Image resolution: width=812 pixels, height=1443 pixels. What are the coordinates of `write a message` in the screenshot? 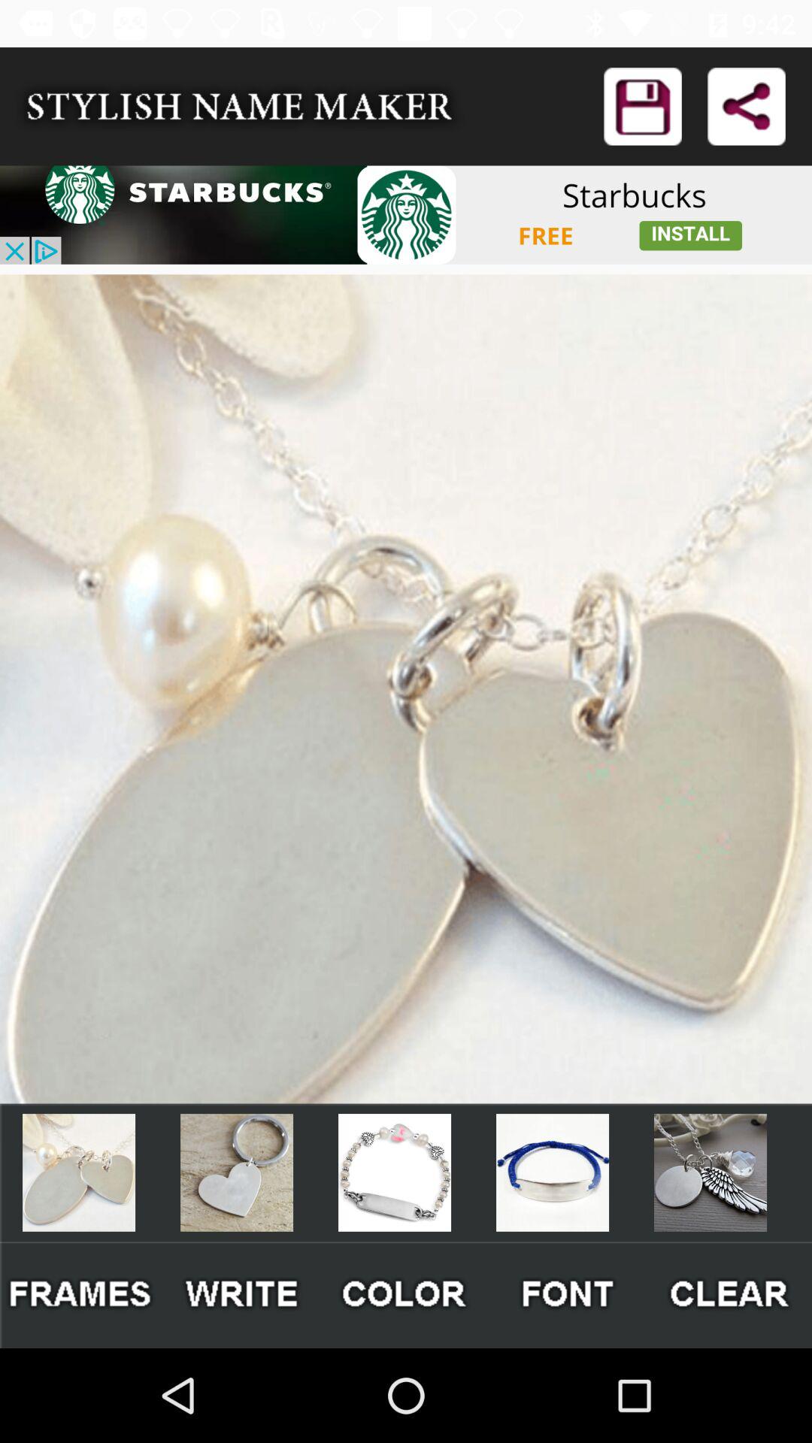 It's located at (244, 1294).